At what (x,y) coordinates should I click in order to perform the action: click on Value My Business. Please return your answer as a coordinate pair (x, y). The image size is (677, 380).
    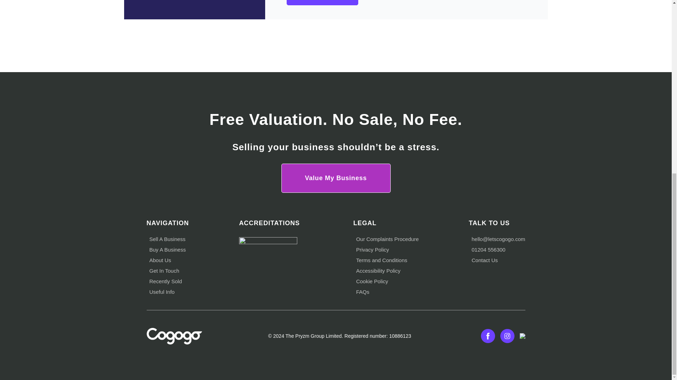
    Looking at the image, I should click on (336, 178).